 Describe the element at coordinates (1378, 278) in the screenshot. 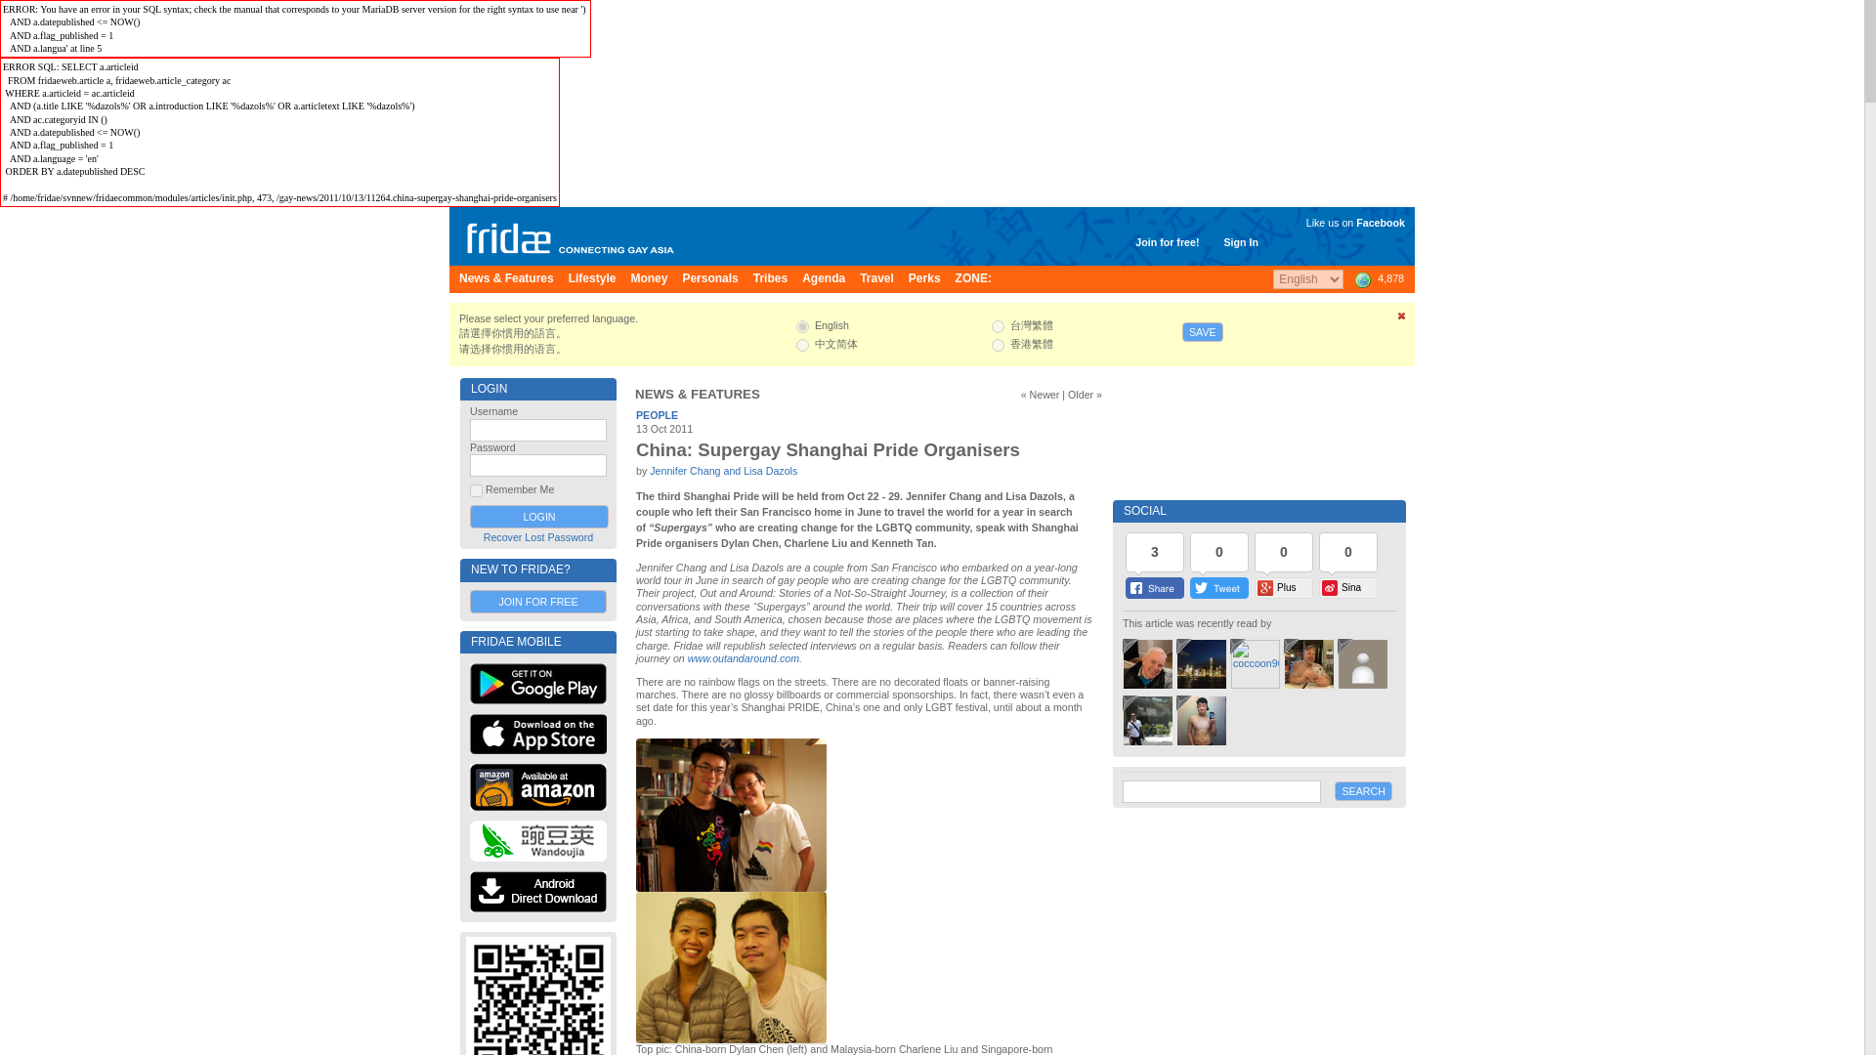

I see `4,878` at that location.